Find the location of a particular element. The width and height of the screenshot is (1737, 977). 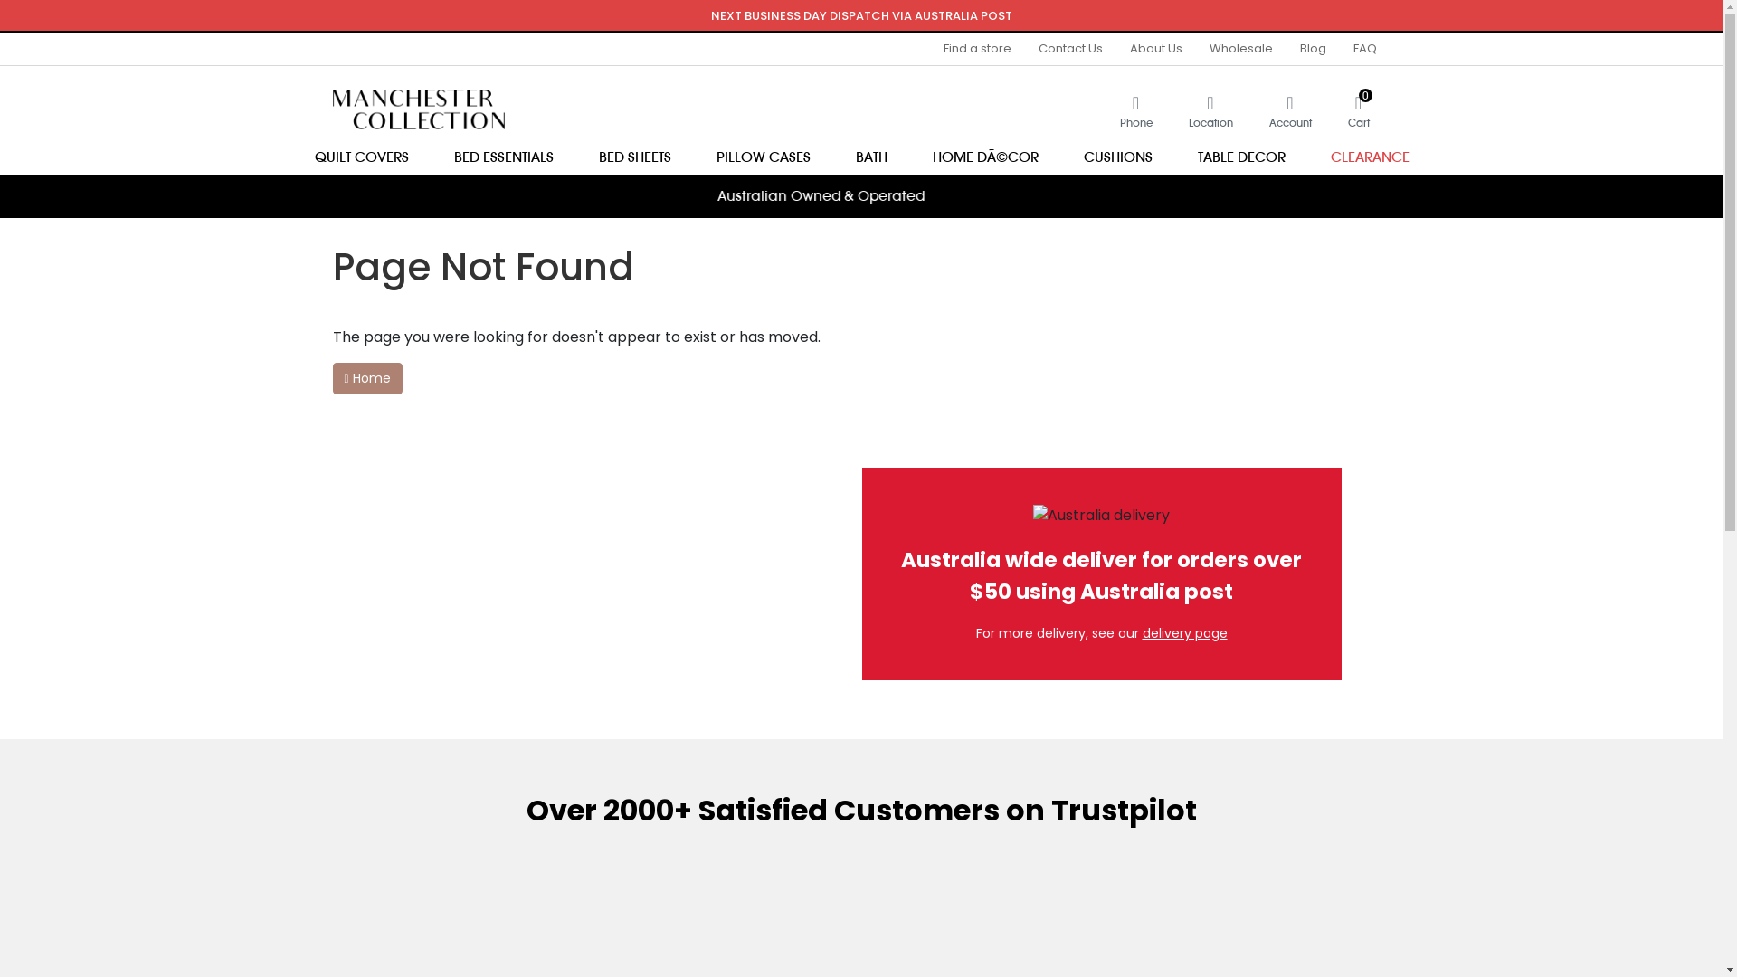

BED SHEETS is located at coordinates (634, 157).